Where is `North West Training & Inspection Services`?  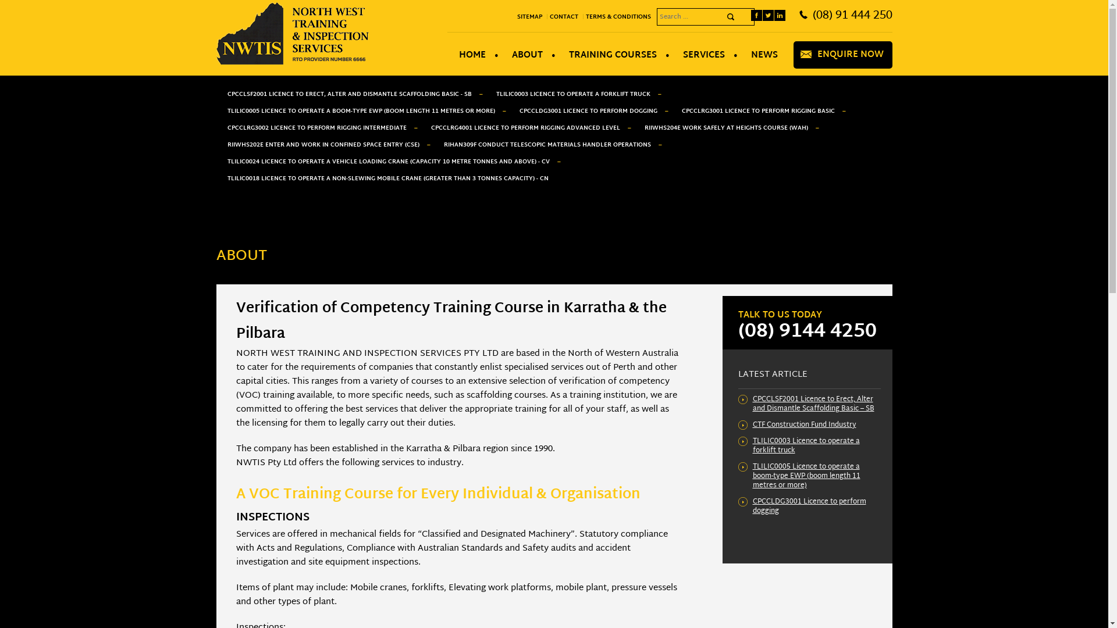 North West Training & Inspection Services is located at coordinates (293, 63).